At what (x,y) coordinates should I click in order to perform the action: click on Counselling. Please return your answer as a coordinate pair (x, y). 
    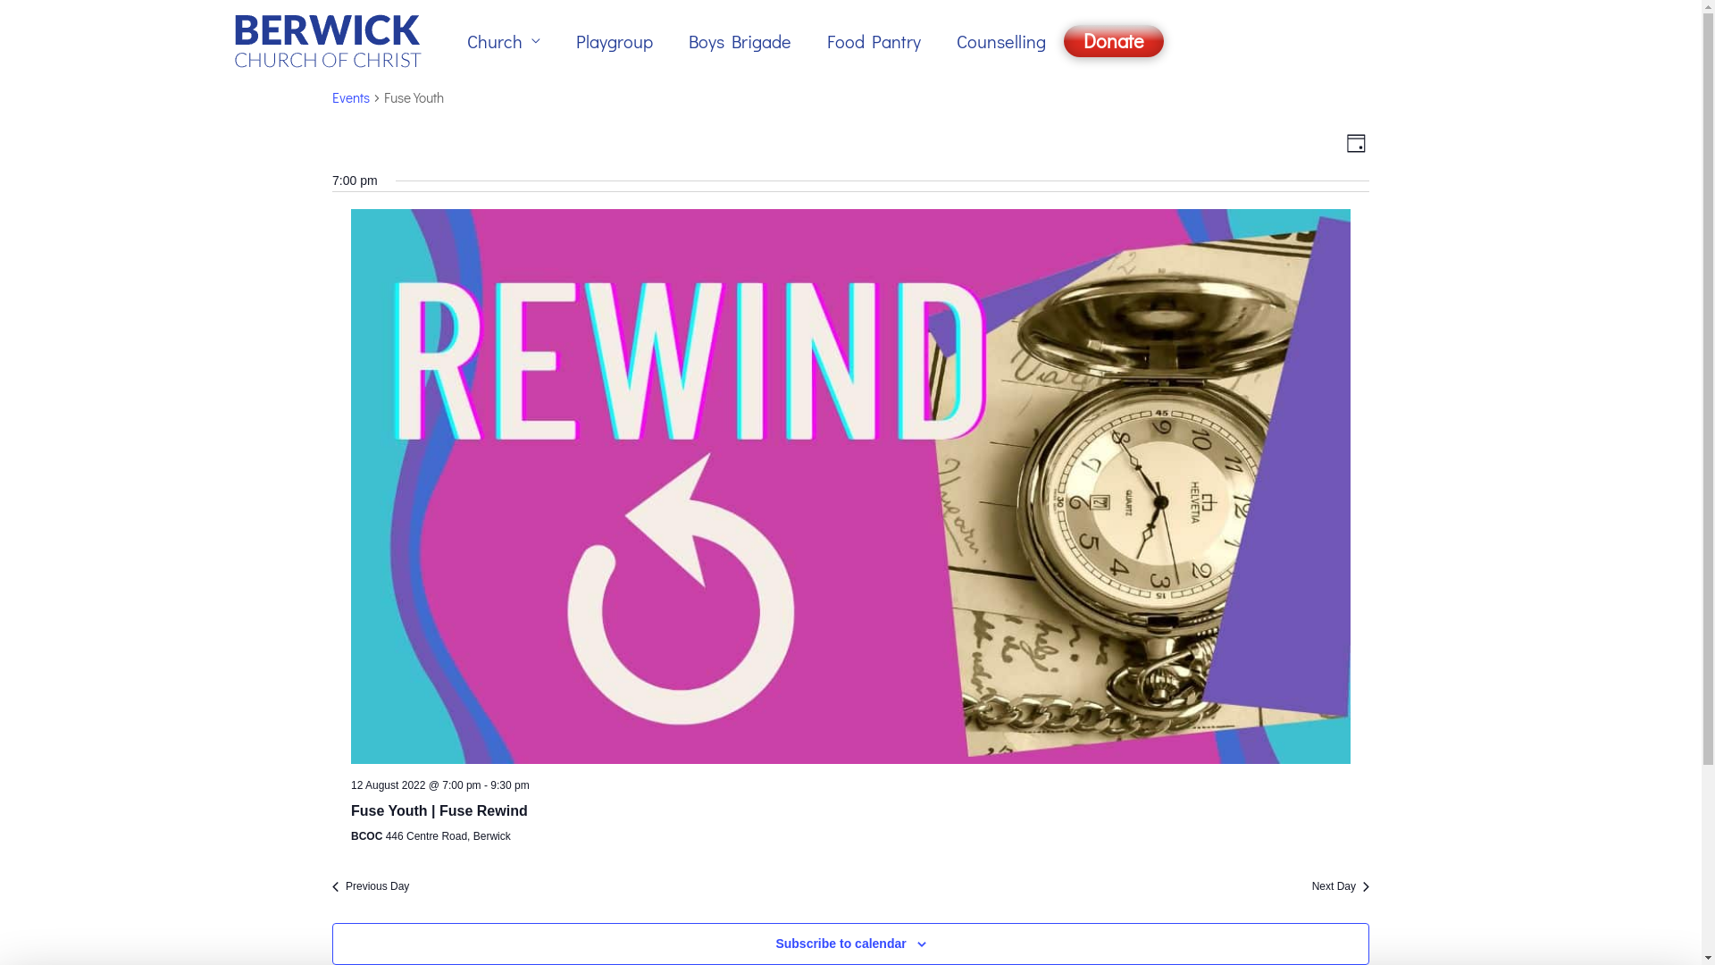
    Looking at the image, I should click on (1000, 41).